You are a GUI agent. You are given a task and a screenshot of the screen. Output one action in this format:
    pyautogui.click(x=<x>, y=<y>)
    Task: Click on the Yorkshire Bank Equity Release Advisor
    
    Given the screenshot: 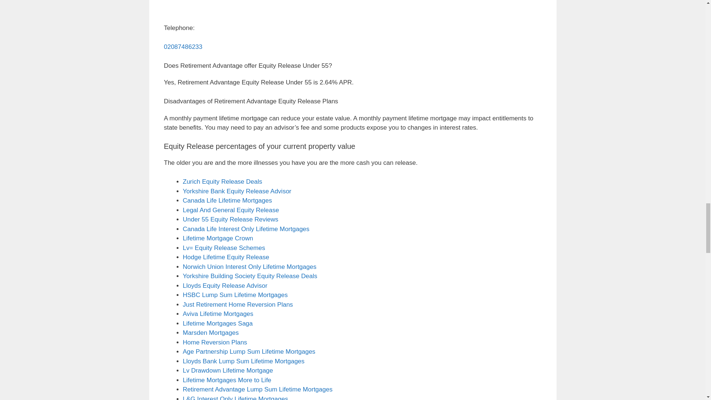 What is the action you would take?
    pyautogui.click(x=237, y=191)
    